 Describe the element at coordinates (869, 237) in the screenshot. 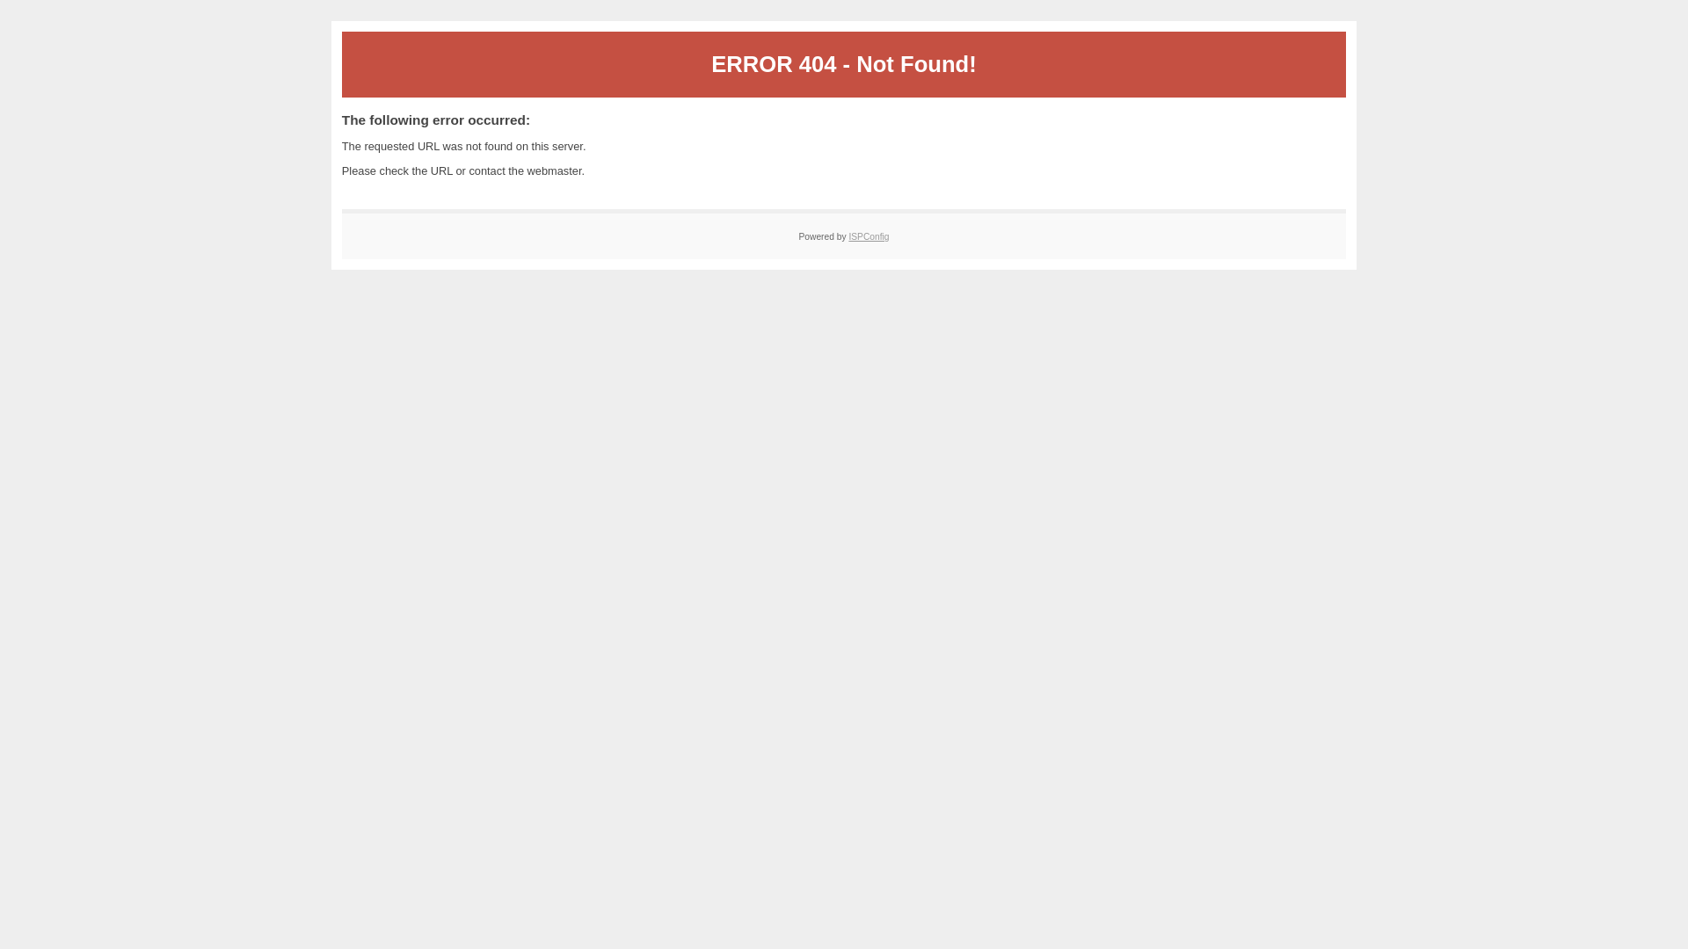

I see `ISPConfig` at that location.